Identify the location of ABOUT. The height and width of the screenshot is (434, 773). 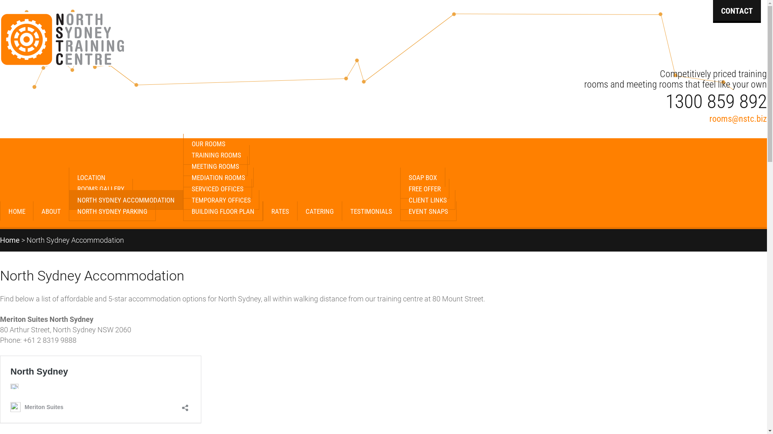
(51, 211).